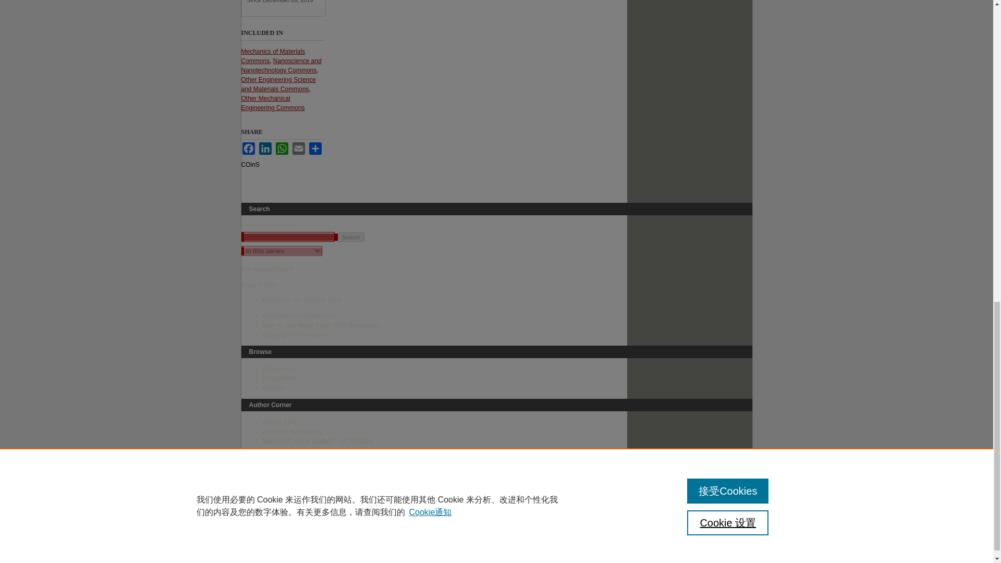  Describe the element at coordinates (272, 103) in the screenshot. I see `Other Mechanical Engineering Commons` at that location.